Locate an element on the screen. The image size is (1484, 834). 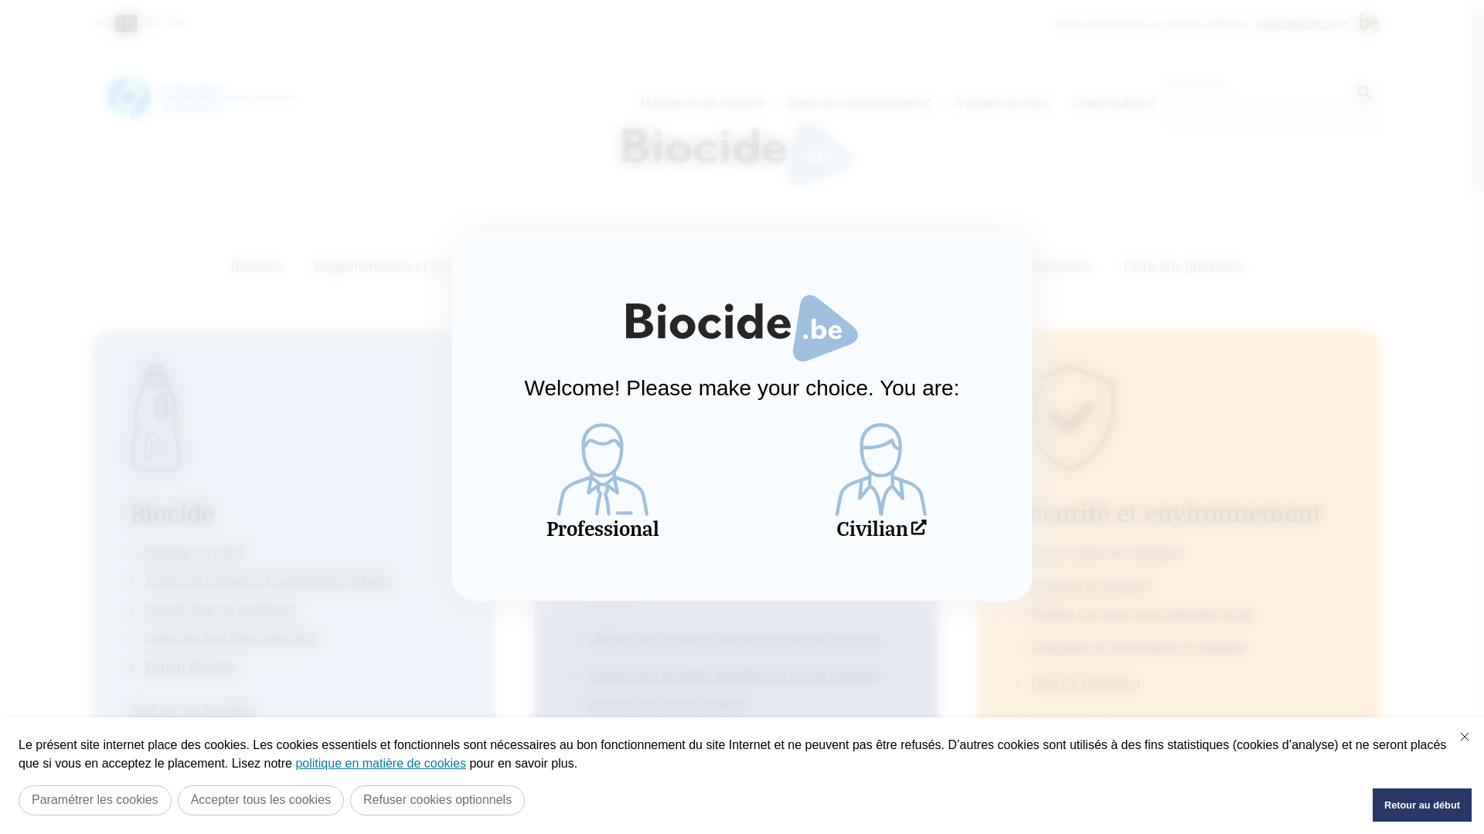
EN is located at coordinates (178, 23).